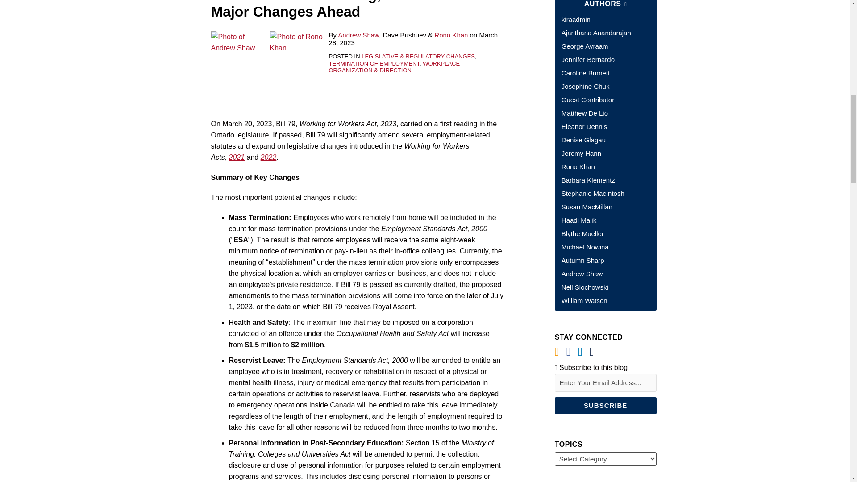 The image size is (857, 482). I want to click on Subscribe, so click(605, 405).